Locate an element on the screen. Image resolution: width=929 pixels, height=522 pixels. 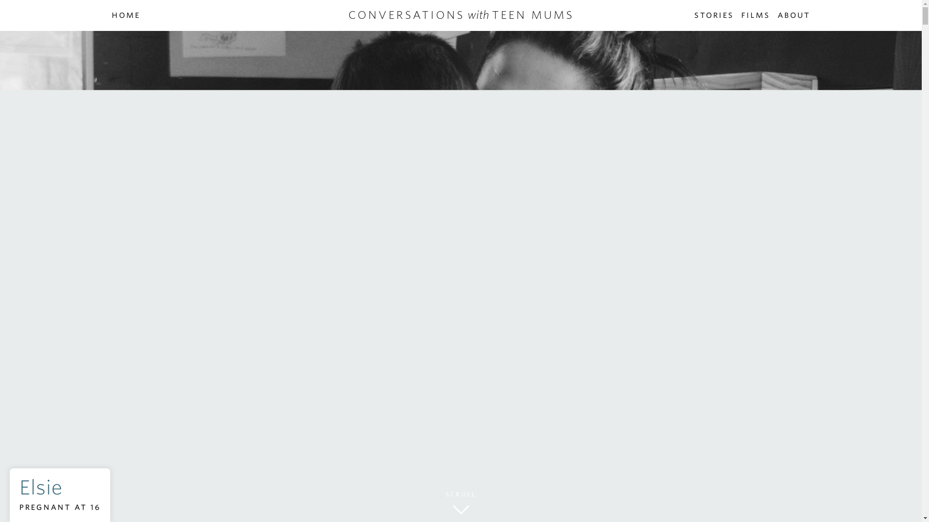
ABOUT is located at coordinates (794, 16).